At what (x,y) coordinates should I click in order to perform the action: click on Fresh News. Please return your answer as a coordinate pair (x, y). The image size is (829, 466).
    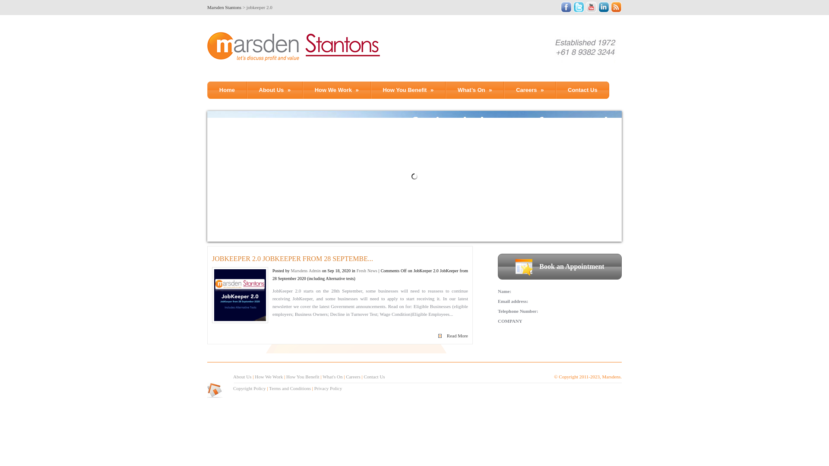
    Looking at the image, I should click on (367, 271).